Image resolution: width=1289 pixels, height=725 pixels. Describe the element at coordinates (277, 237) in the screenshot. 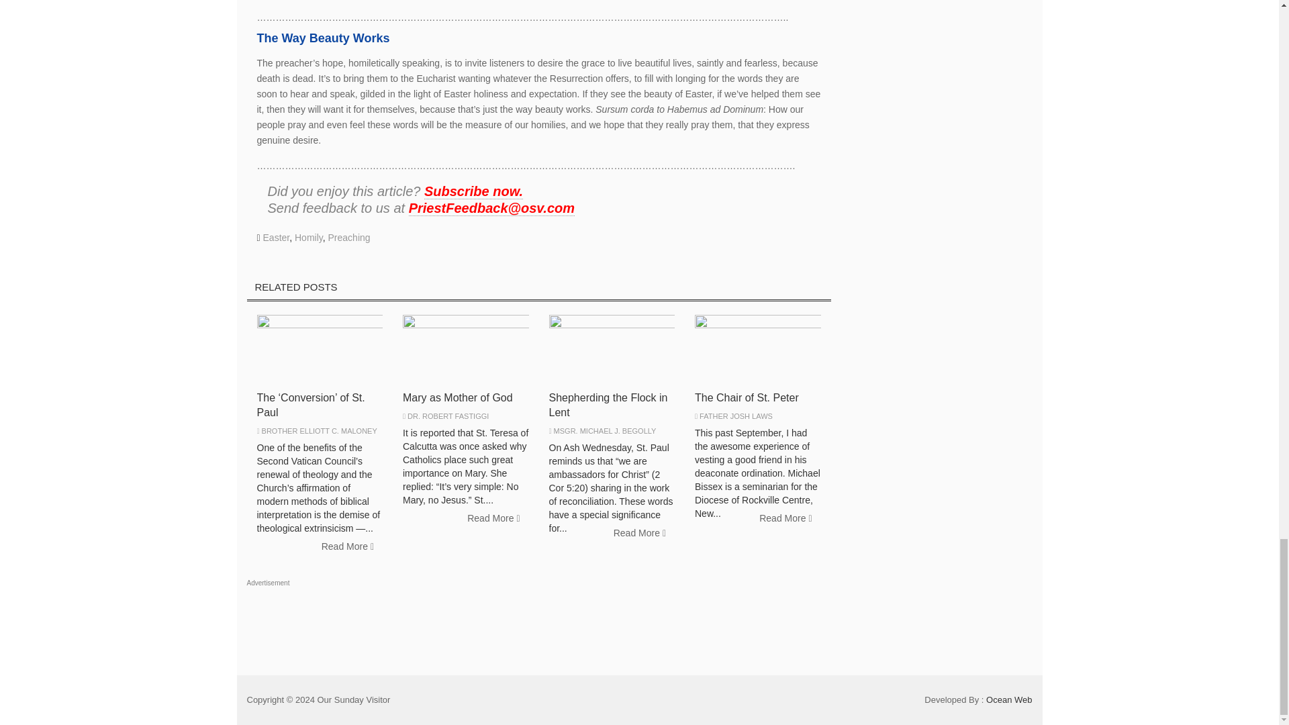

I see `Easter` at that location.